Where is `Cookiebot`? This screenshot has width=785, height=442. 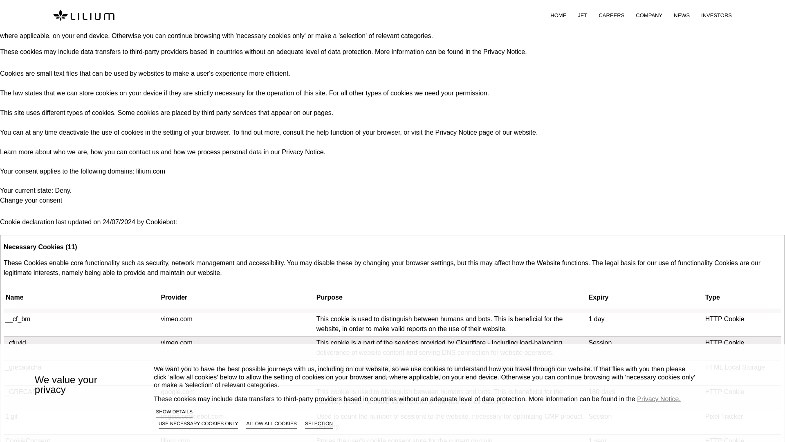
Cookiebot is located at coordinates (160, 222).